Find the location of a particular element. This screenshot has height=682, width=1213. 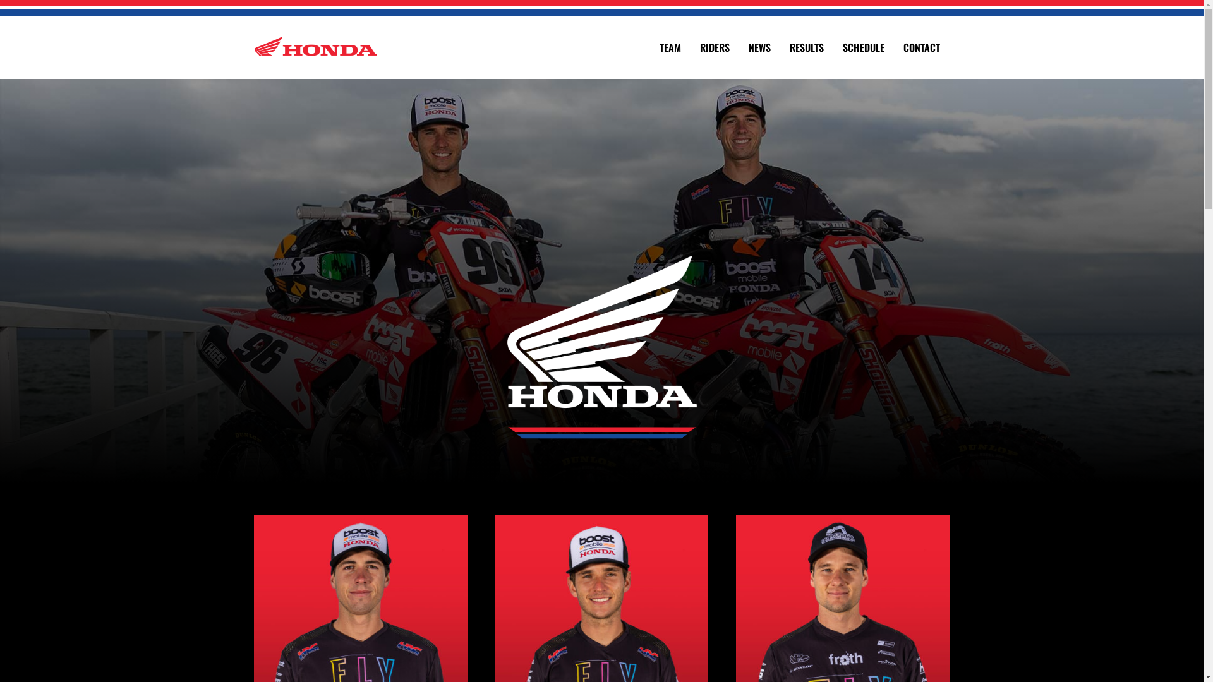

Honda_Logo is located at coordinates (601, 332).